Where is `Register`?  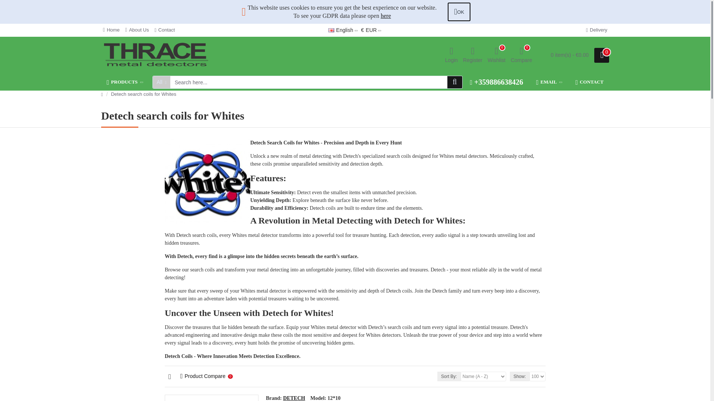 Register is located at coordinates (111, 30).